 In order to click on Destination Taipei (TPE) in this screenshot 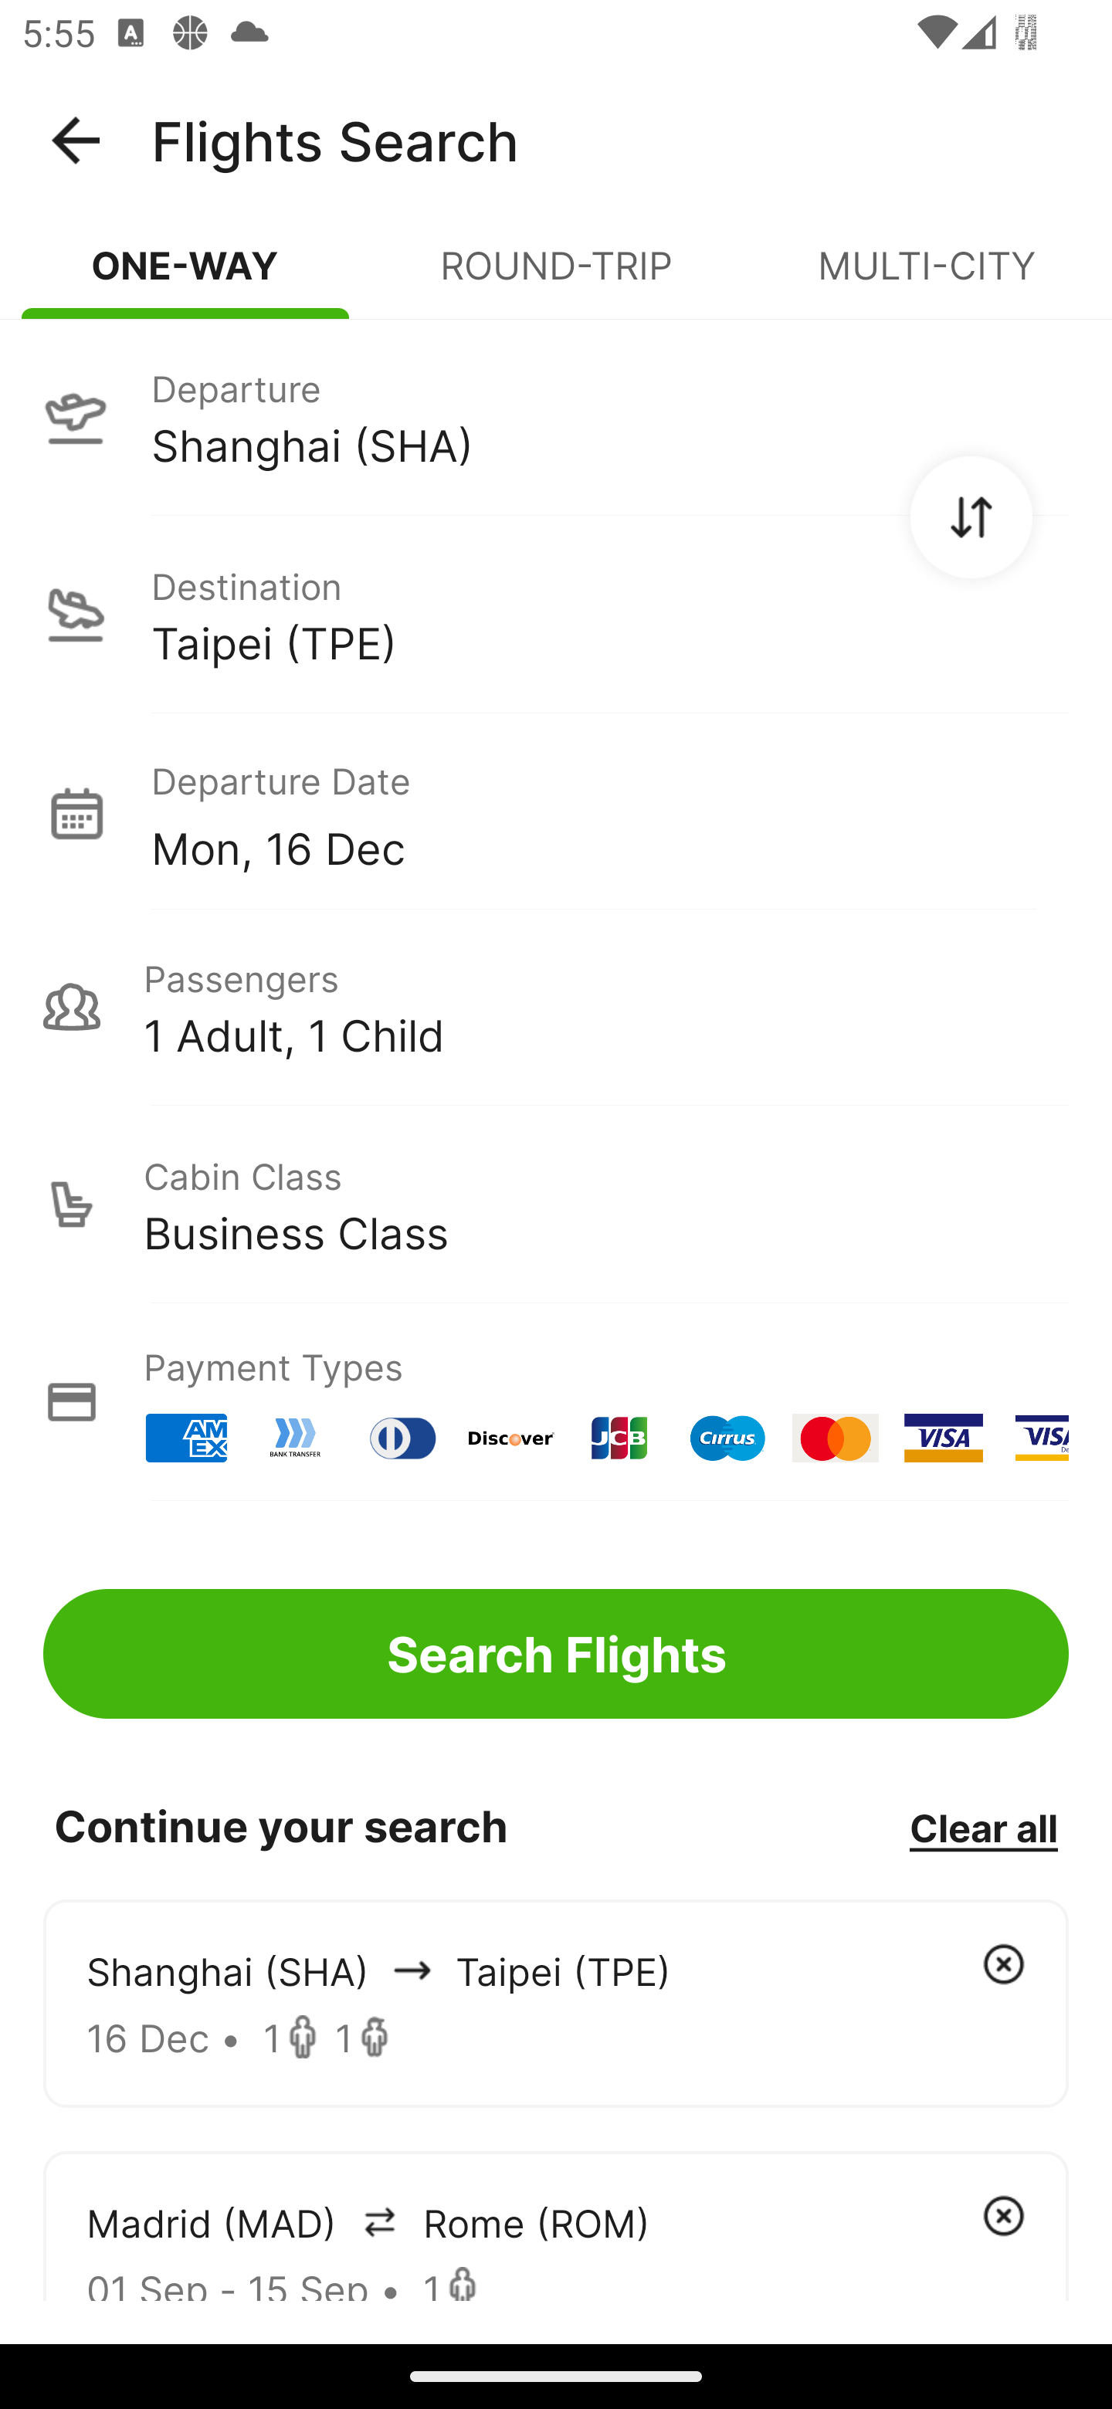, I will do `click(556, 615)`.